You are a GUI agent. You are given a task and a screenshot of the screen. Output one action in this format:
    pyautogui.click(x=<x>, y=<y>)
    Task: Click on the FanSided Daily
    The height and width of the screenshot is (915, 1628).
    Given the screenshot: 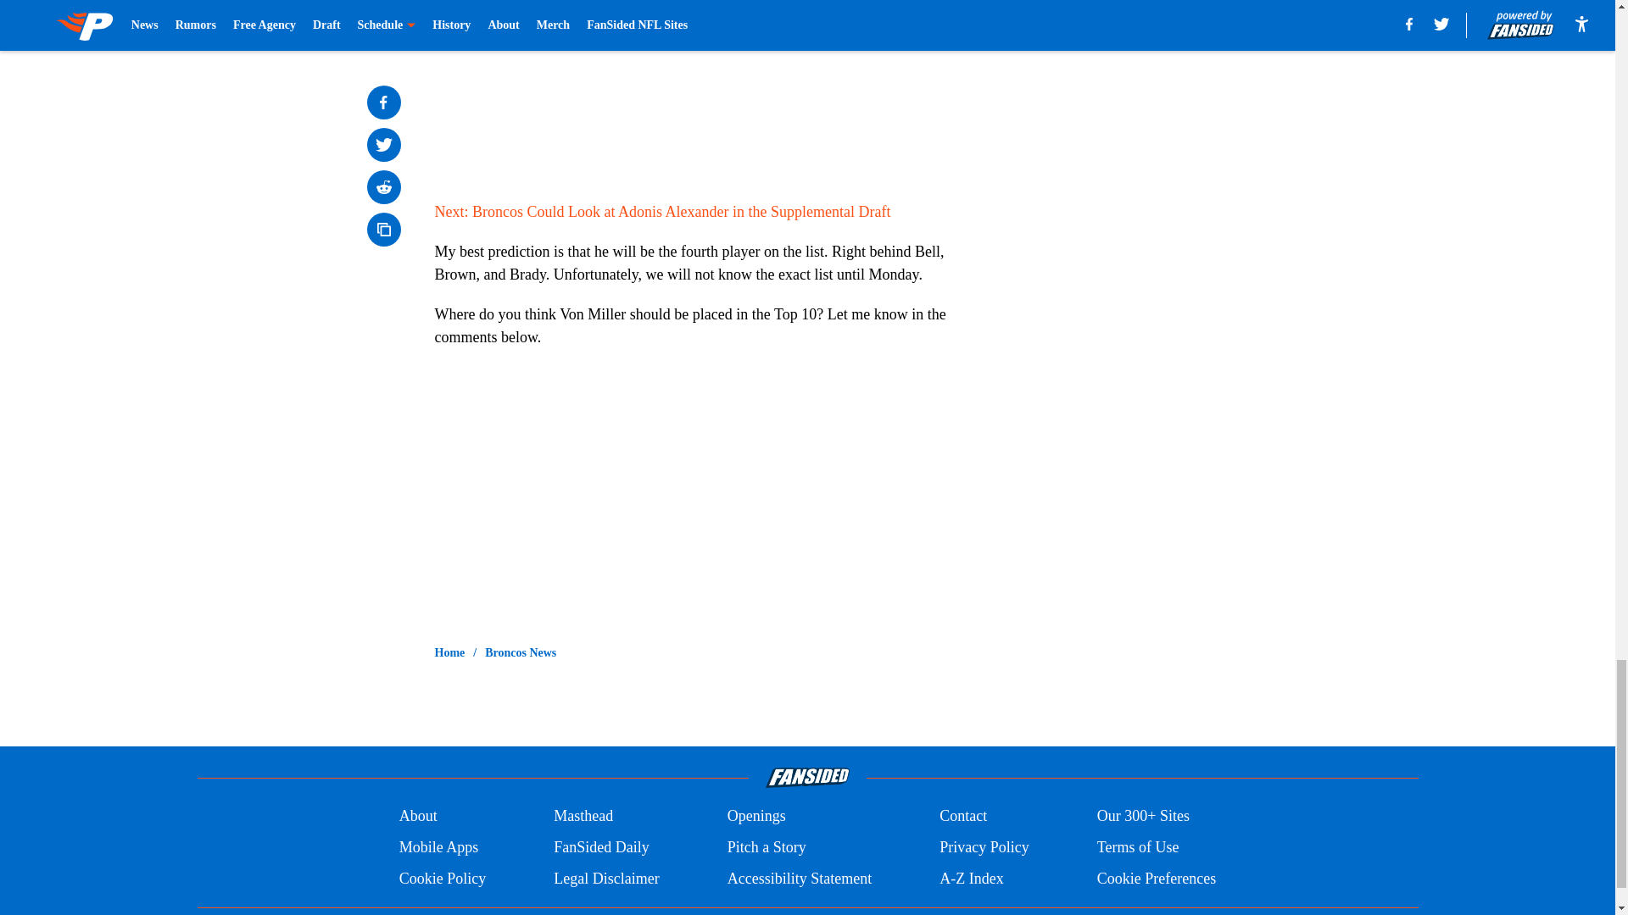 What is the action you would take?
    pyautogui.click(x=601, y=847)
    